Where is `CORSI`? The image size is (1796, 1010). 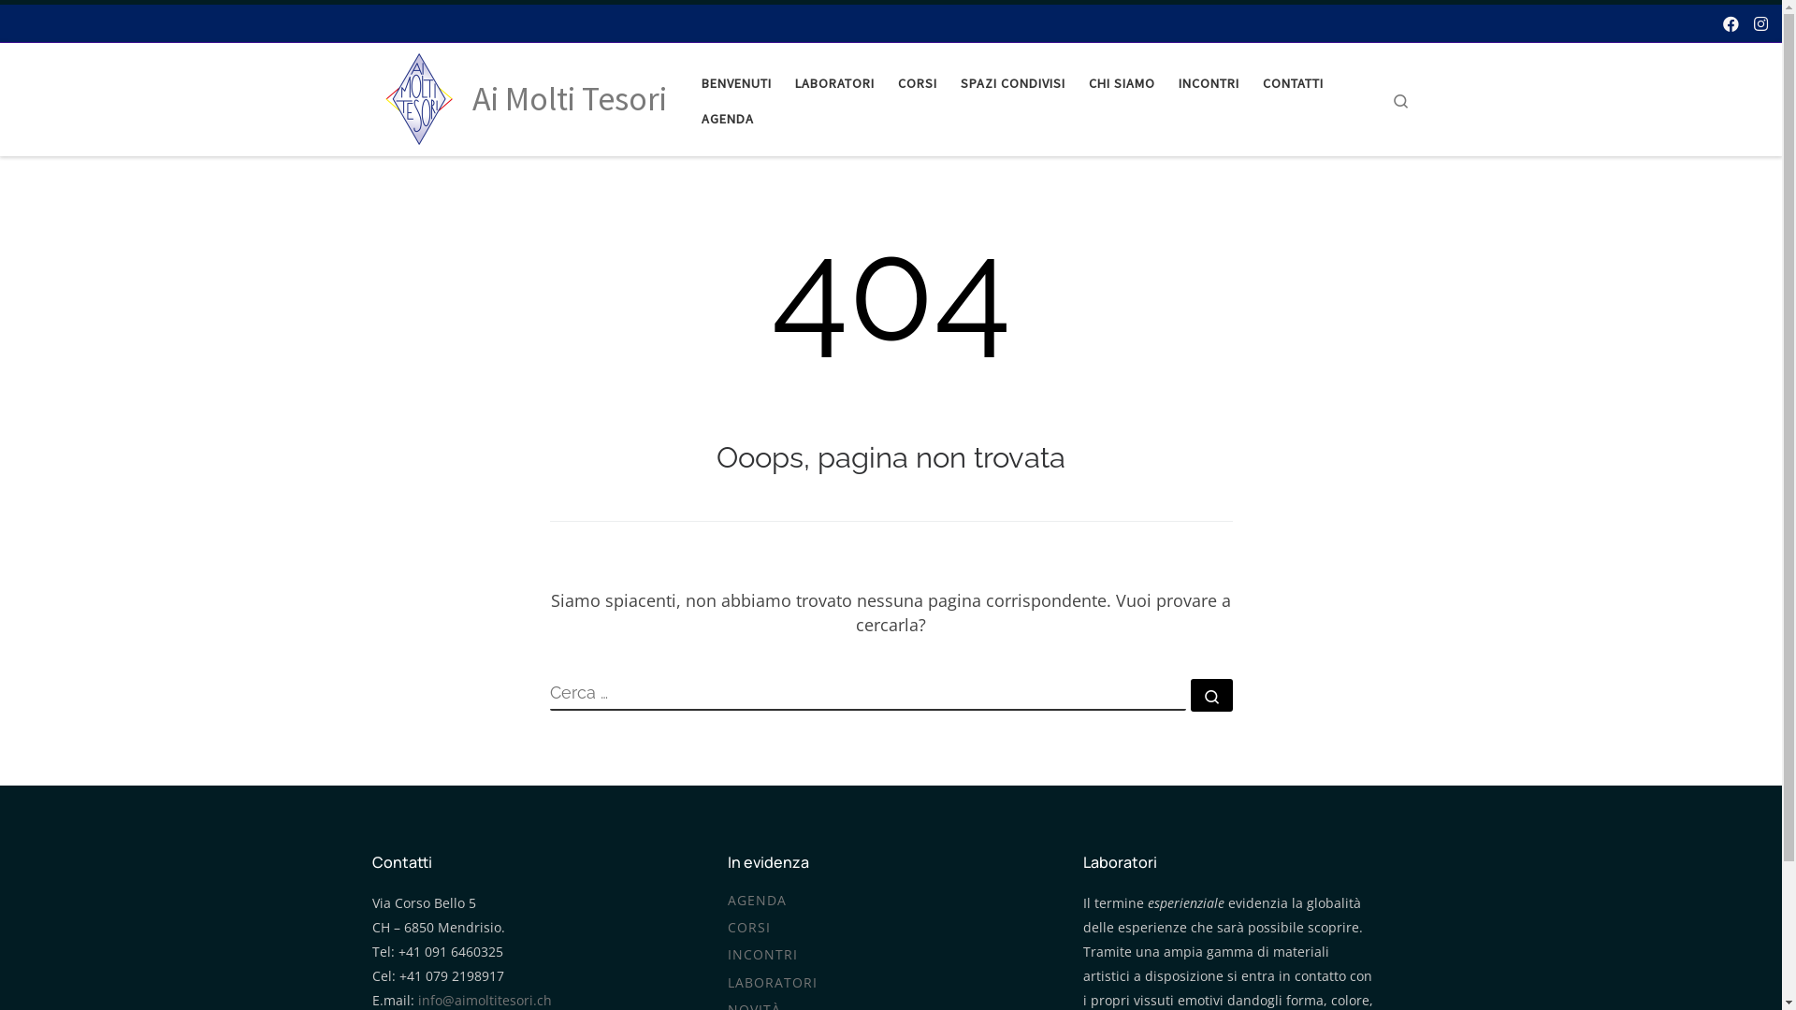 CORSI is located at coordinates (917, 81).